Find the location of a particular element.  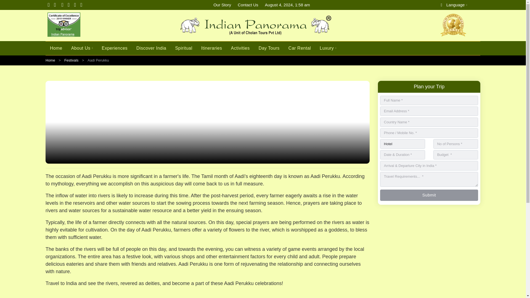

Language is located at coordinates (459, 6).